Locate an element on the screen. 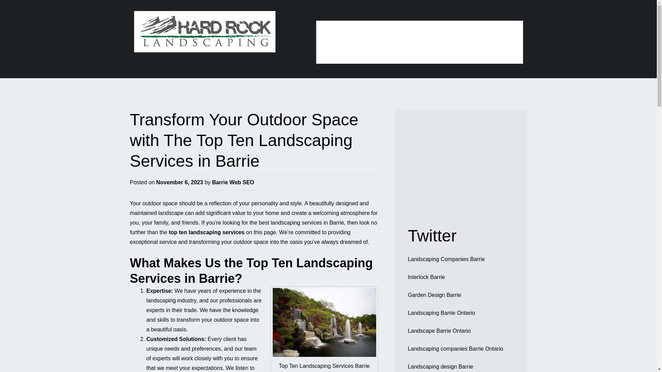  Landscape Barrie Ontario is located at coordinates (439, 331).